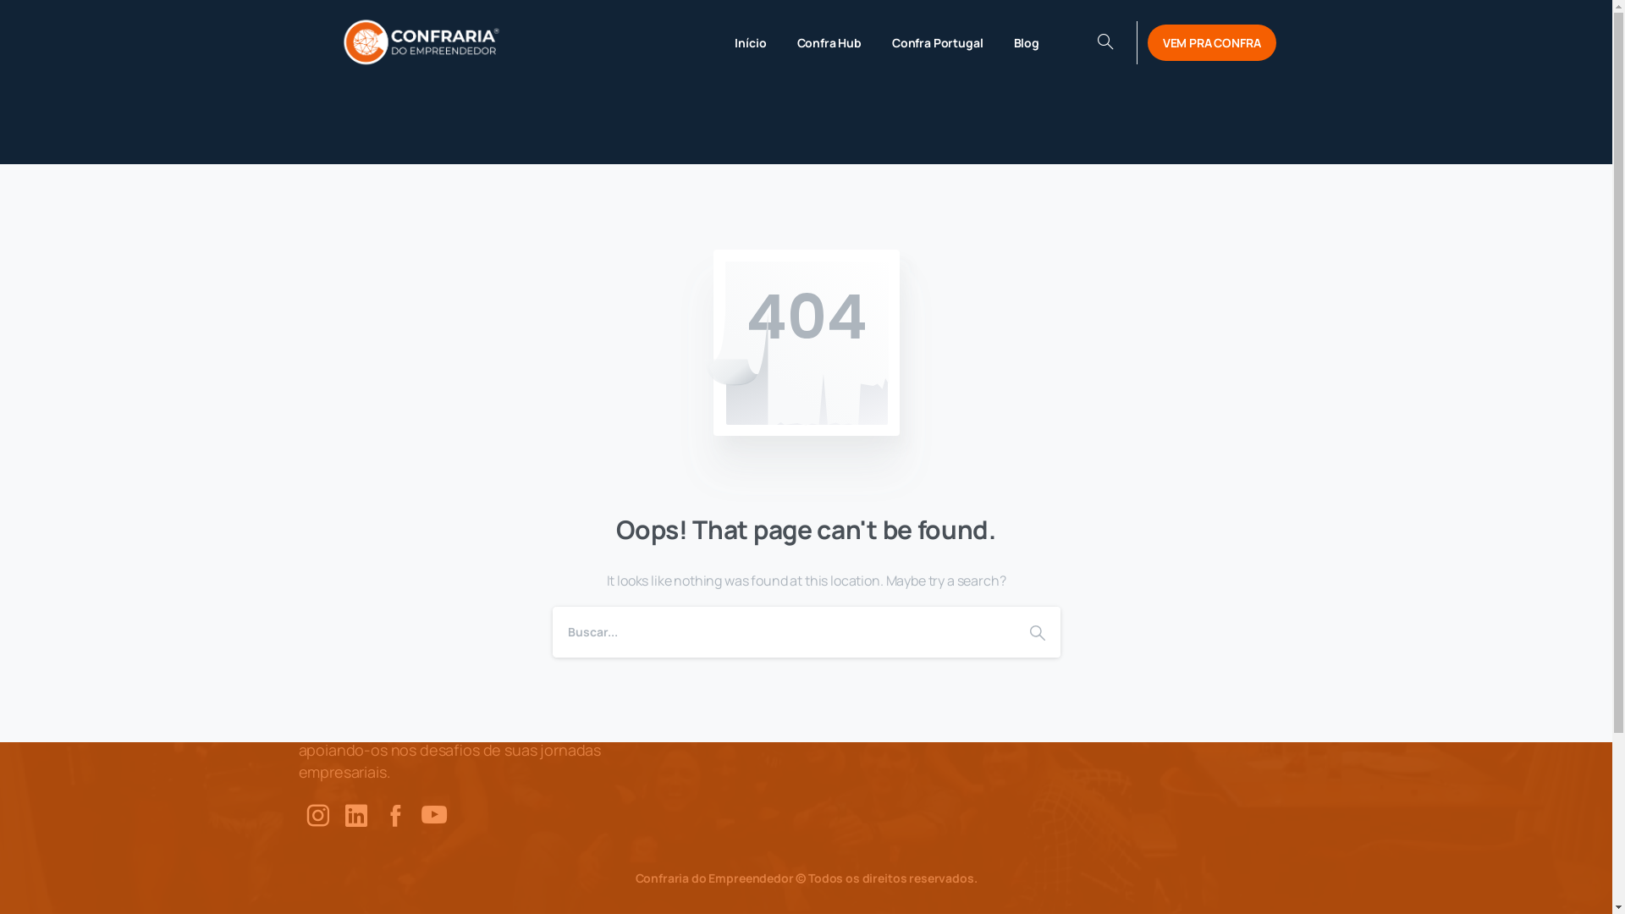 The width and height of the screenshot is (1625, 914). I want to click on Blog, so click(1027, 42).